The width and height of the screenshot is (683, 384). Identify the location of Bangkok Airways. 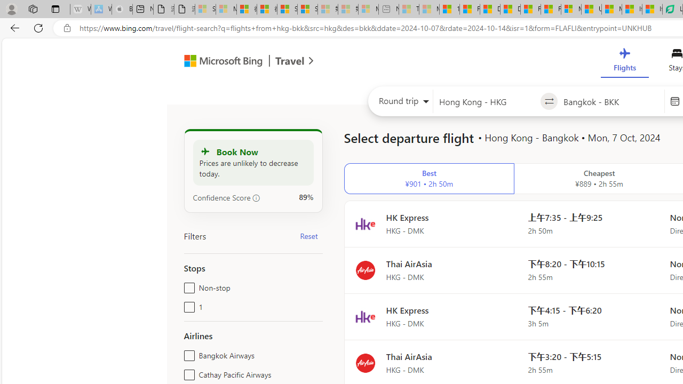
(187, 353).